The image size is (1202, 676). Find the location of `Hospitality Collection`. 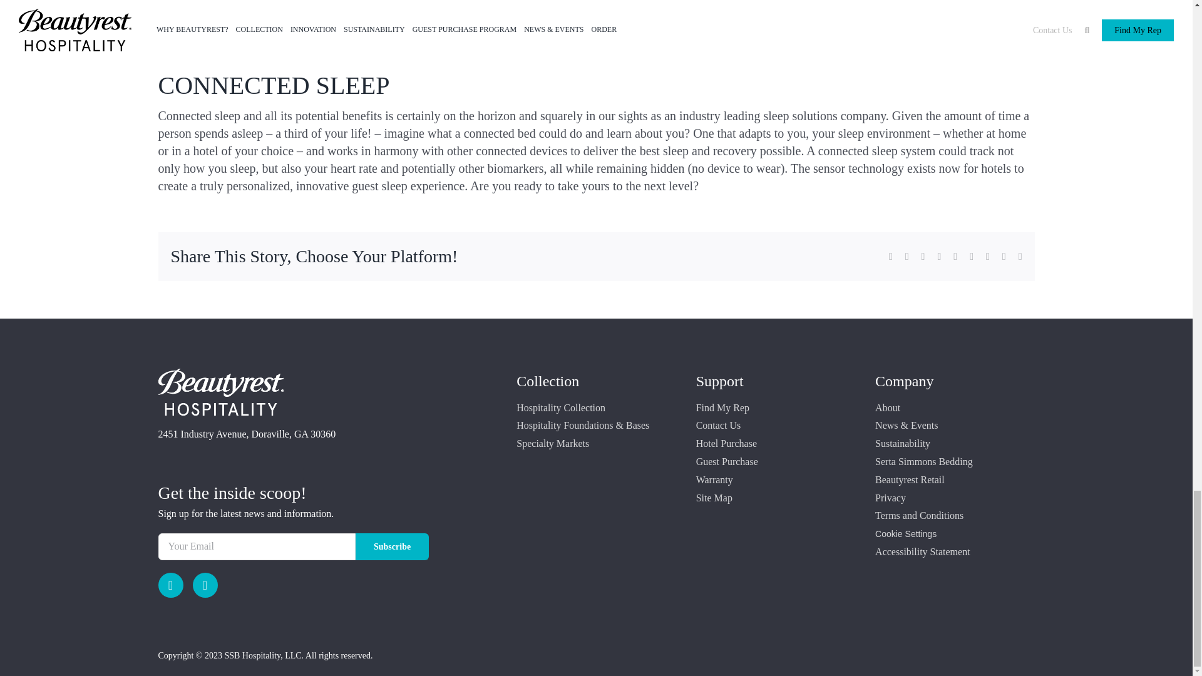

Hospitality Collection is located at coordinates (596, 408).